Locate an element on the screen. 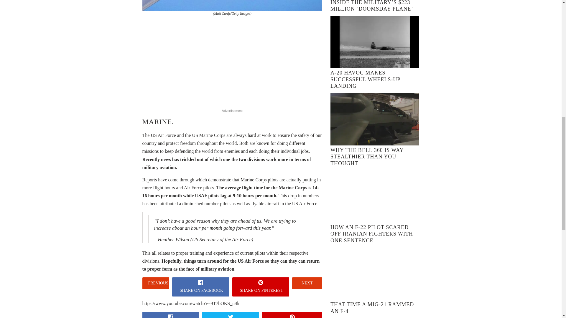  SHARE ON PINTEREST is located at coordinates (261, 287).